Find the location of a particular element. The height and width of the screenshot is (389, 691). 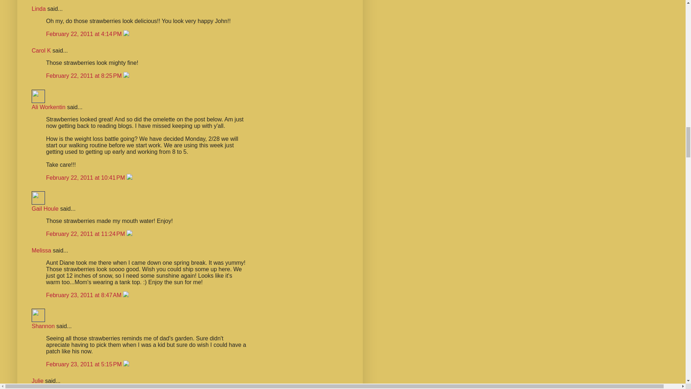

Ali Workentin is located at coordinates (49, 107).